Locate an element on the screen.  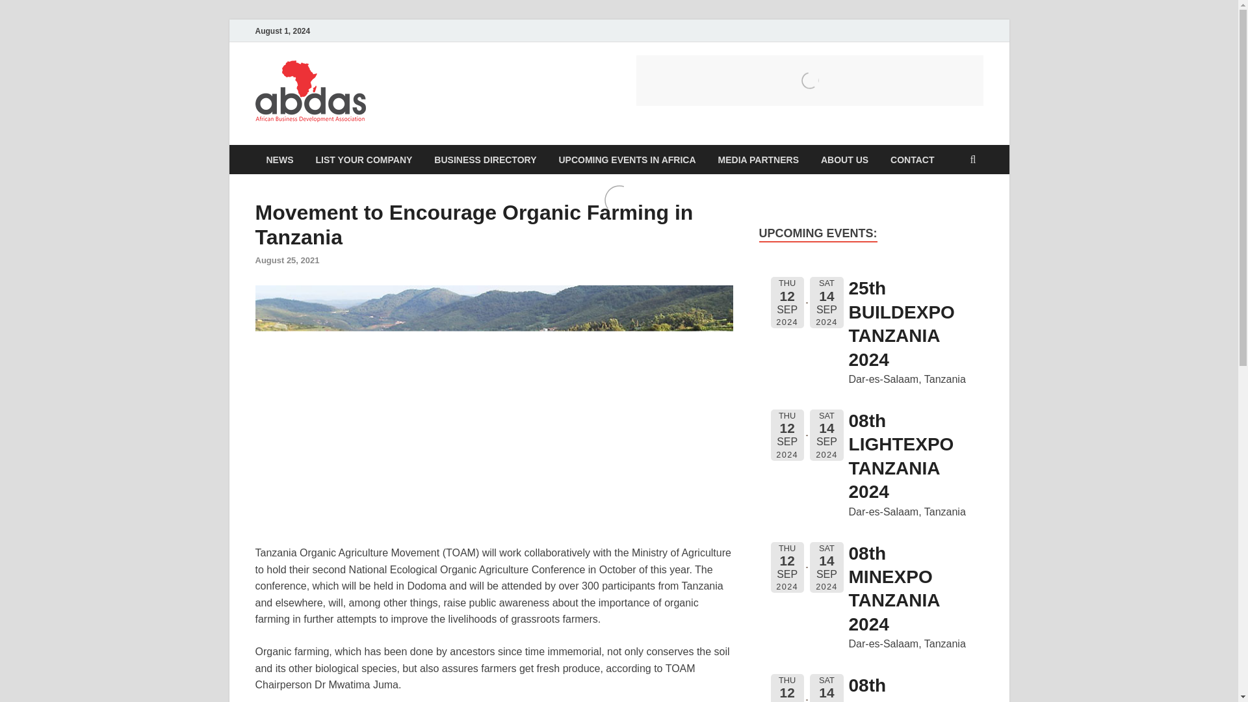
08th AFRIWOOD TANZANIA 2024 is located at coordinates (899, 688).